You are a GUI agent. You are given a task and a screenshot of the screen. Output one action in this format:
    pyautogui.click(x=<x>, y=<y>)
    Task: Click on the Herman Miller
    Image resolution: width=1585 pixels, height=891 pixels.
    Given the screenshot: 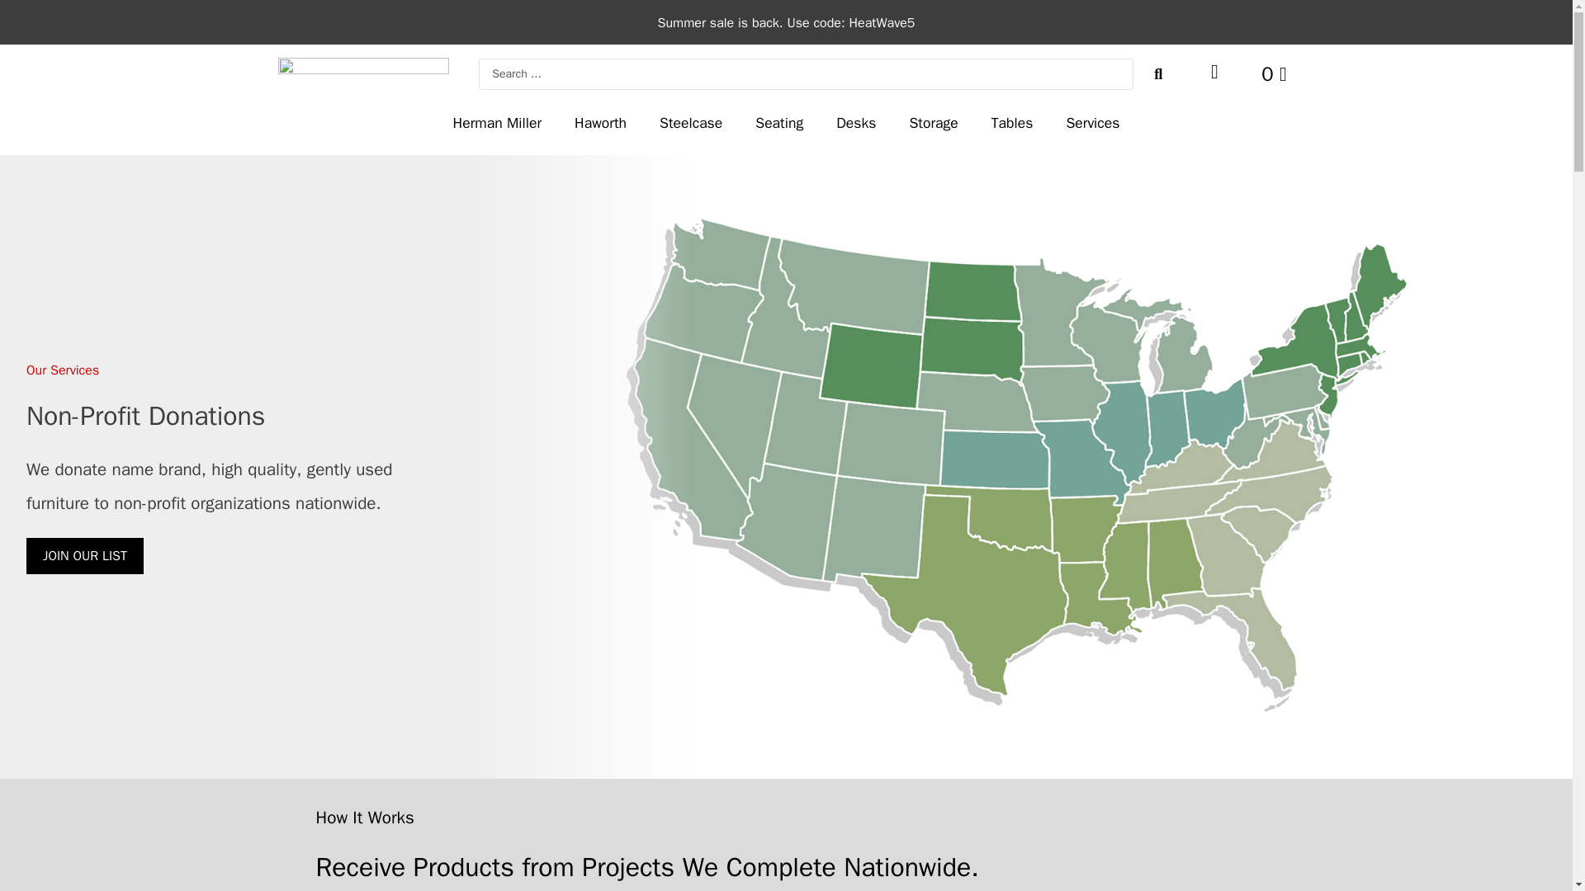 What is the action you would take?
    pyautogui.click(x=498, y=122)
    